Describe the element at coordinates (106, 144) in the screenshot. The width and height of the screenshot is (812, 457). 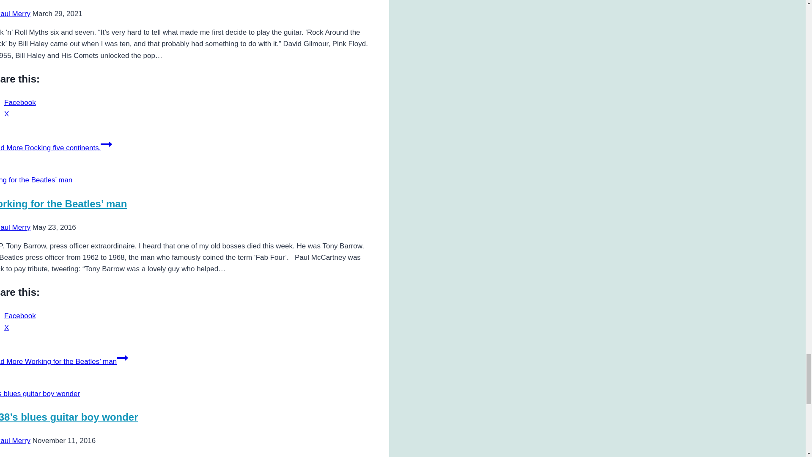
I see `Continue` at that location.